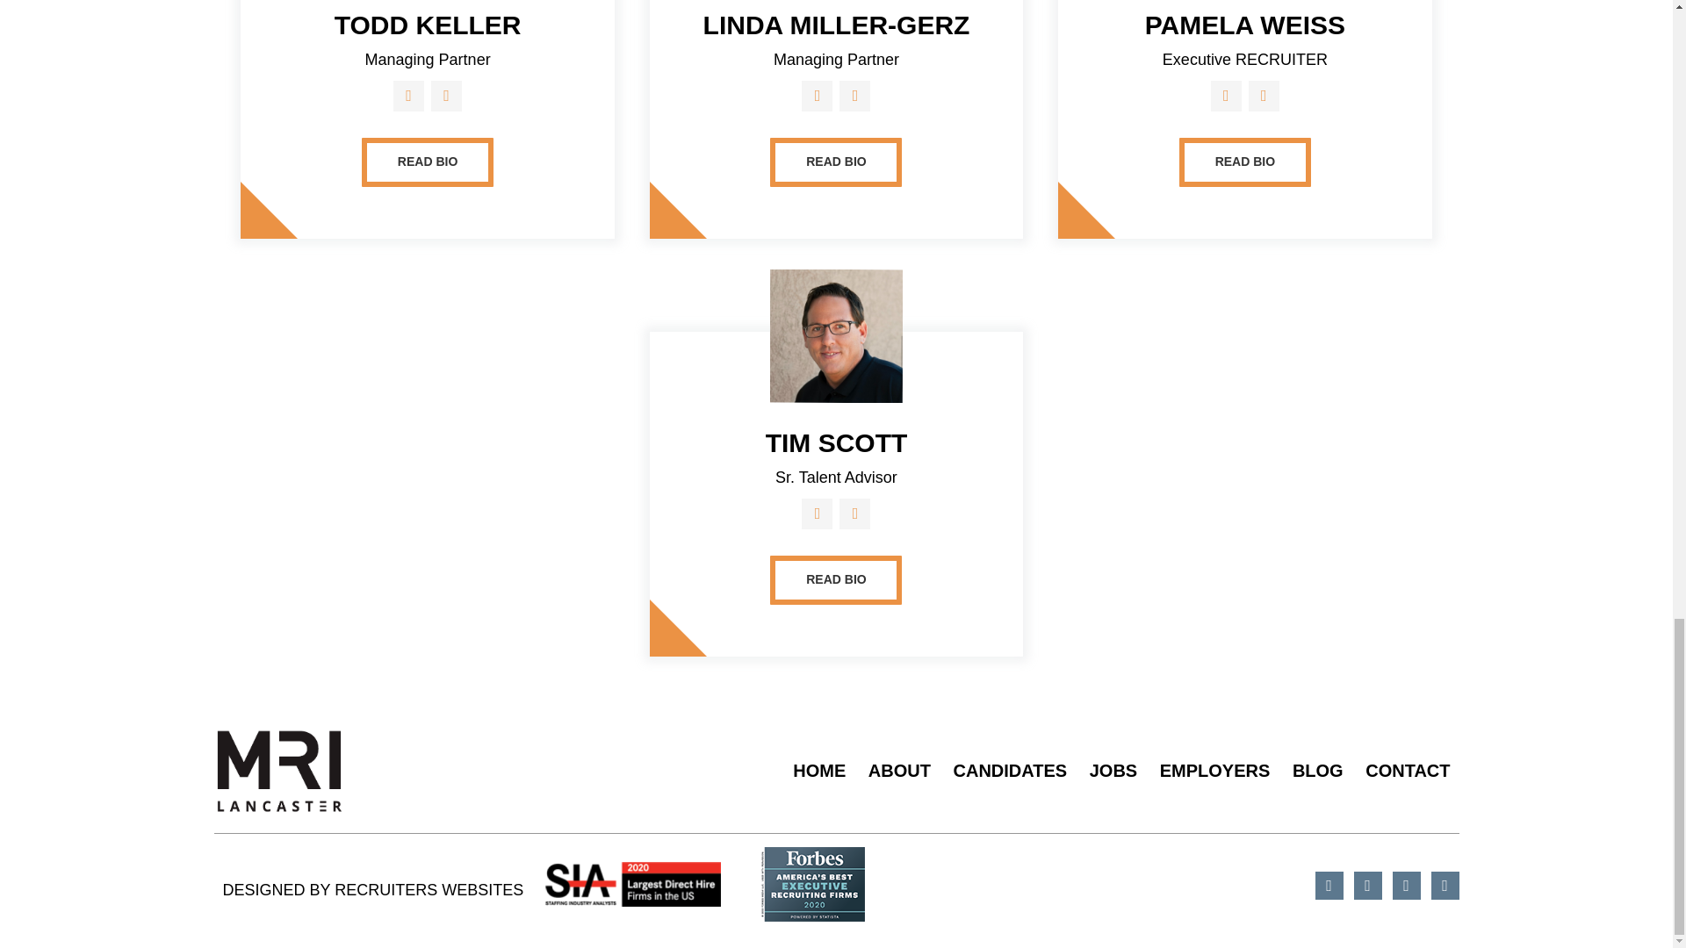 Image resolution: width=1686 pixels, height=948 pixels. Describe the element at coordinates (428, 162) in the screenshot. I see `READ BIO` at that location.